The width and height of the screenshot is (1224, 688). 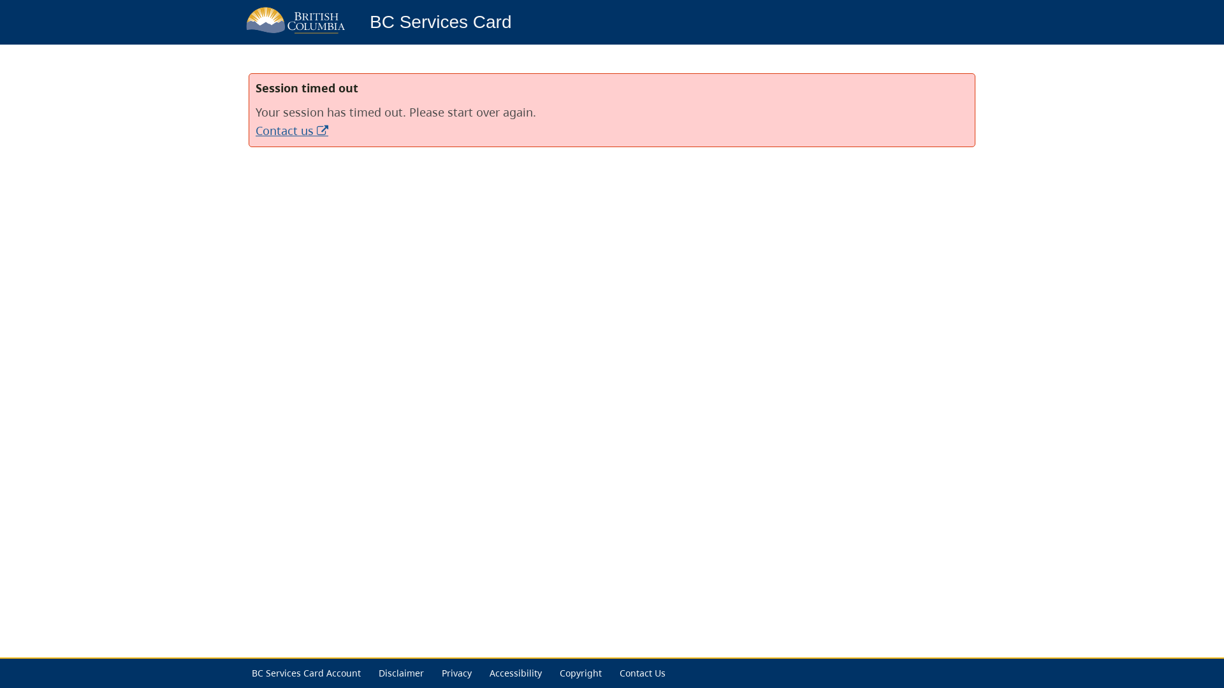 What do you see at coordinates (292, 130) in the screenshot?
I see `Contact us` at bounding box center [292, 130].